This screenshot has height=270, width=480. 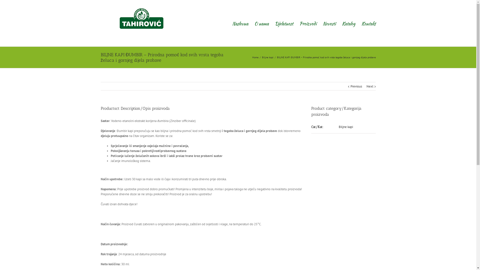 I want to click on Biljne kapi, so click(x=268, y=57).